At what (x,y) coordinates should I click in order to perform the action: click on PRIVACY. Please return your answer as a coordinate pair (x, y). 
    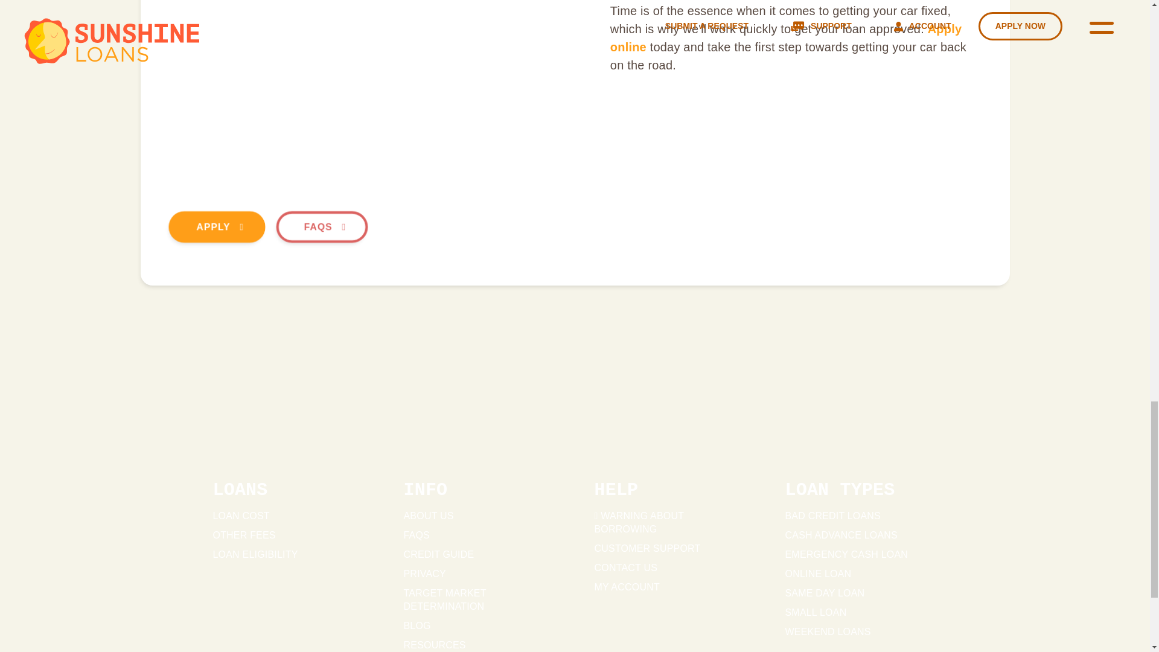
    Looking at the image, I should click on (424, 574).